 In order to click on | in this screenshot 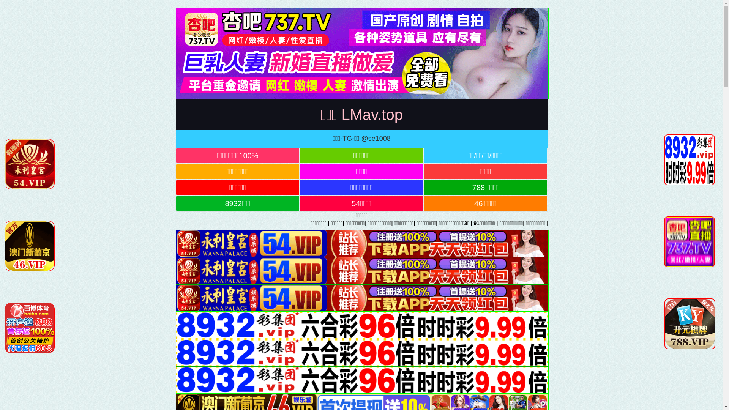, I will do `click(693, 223)`.